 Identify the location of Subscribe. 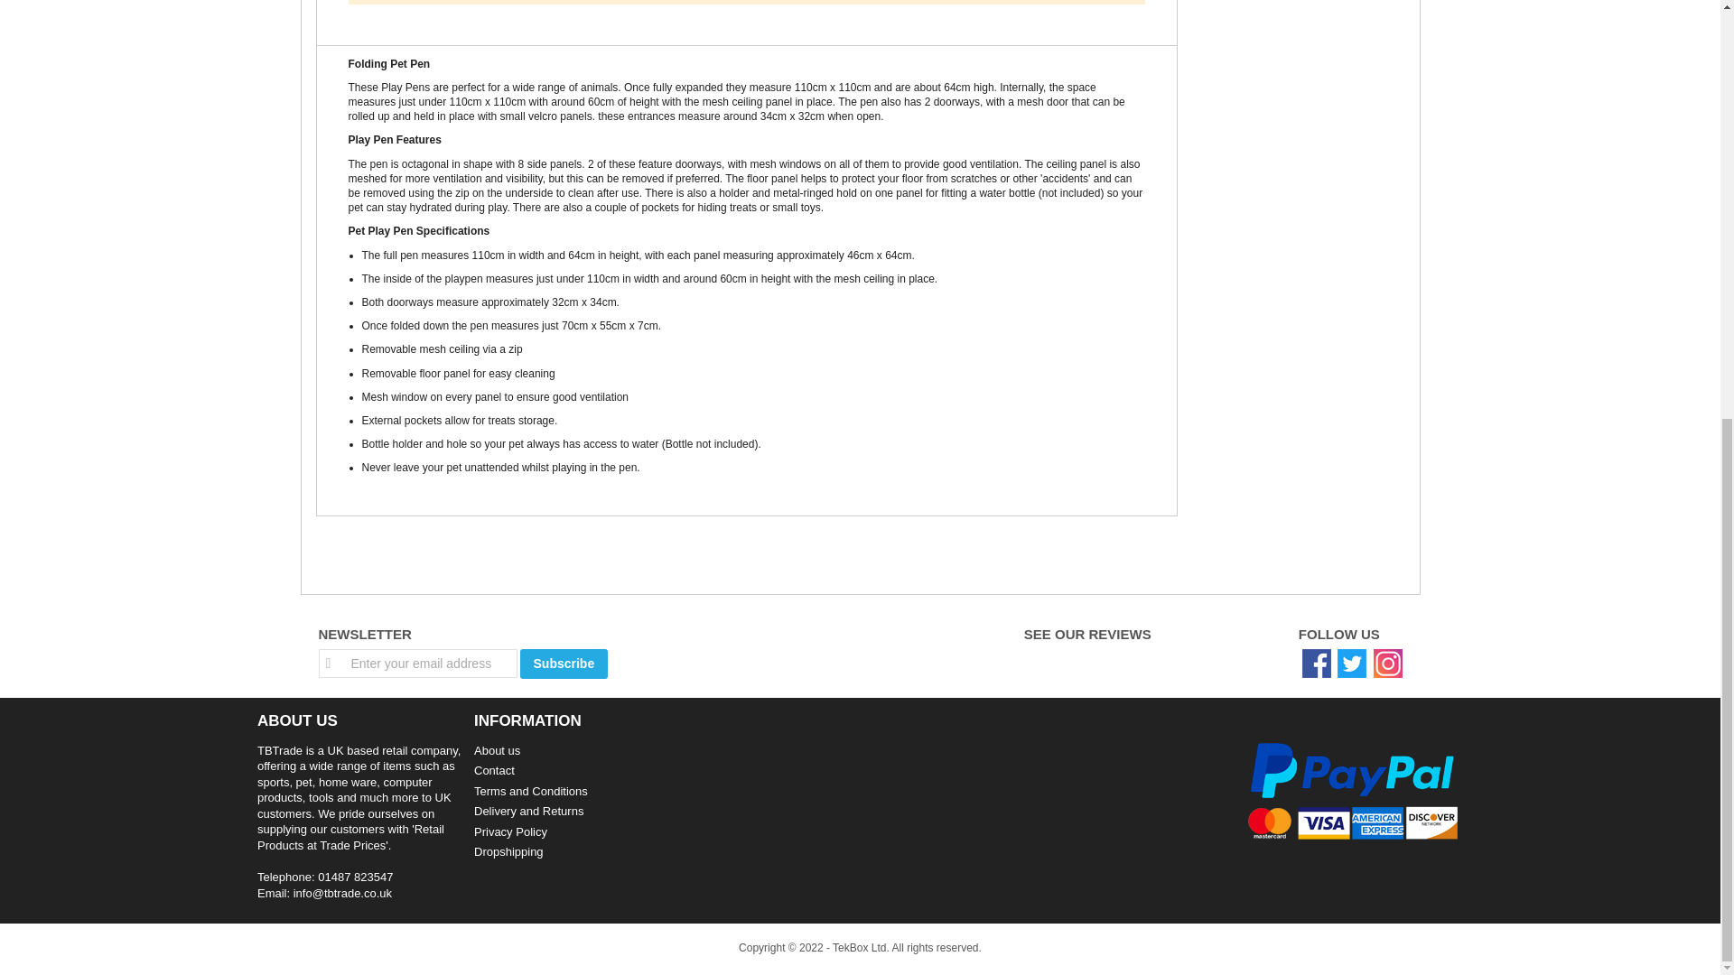
(564, 664).